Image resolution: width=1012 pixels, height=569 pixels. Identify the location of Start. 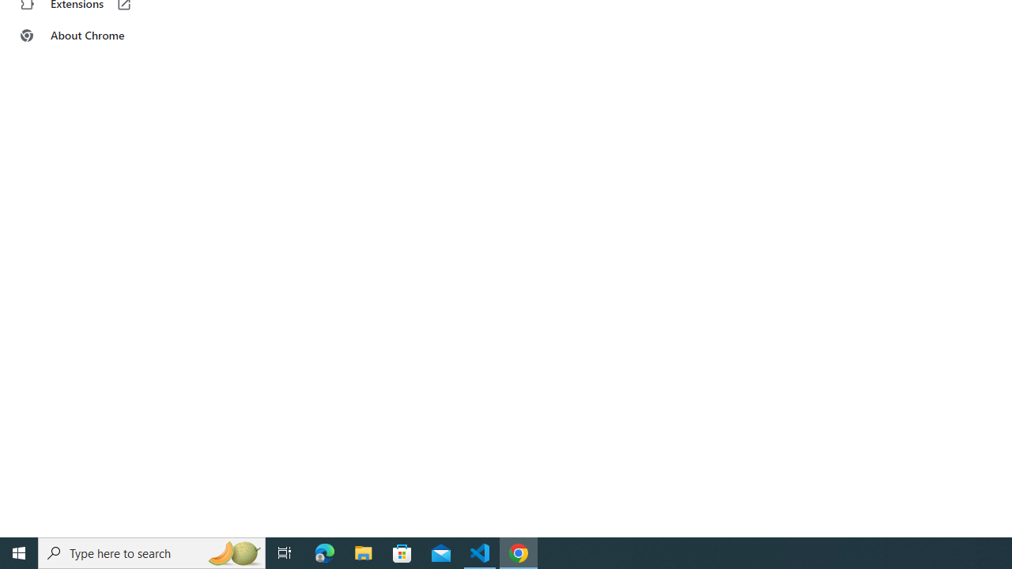
(19, 553).